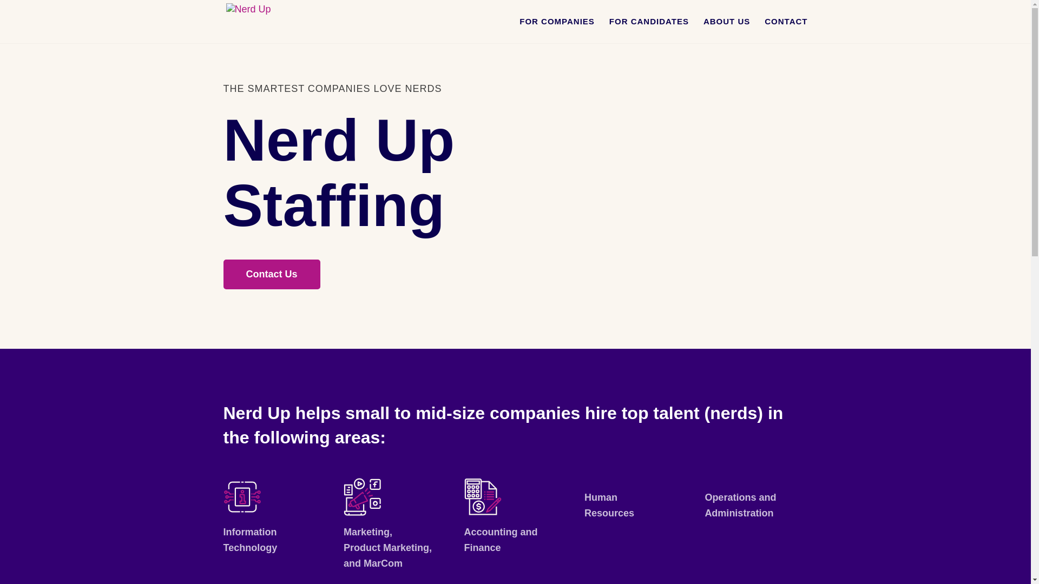 The image size is (1039, 584). Describe the element at coordinates (786, 30) in the screenshot. I see `CONTACT` at that location.